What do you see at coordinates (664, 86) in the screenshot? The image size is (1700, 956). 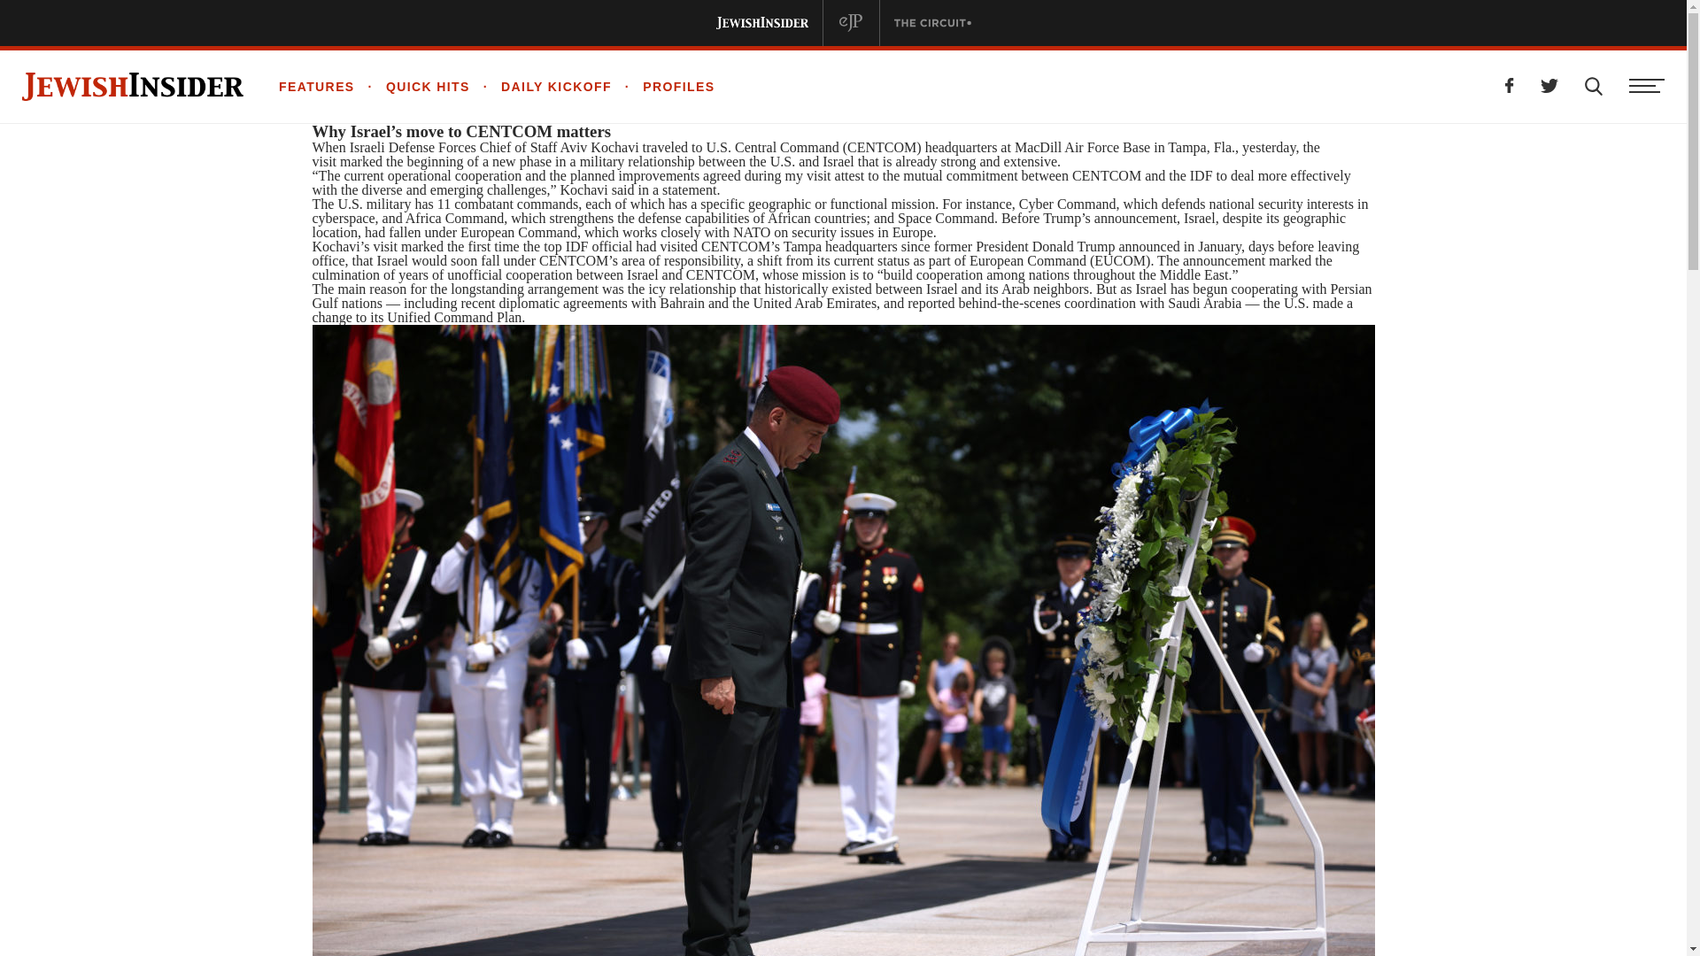 I see `PROFILES` at bounding box center [664, 86].